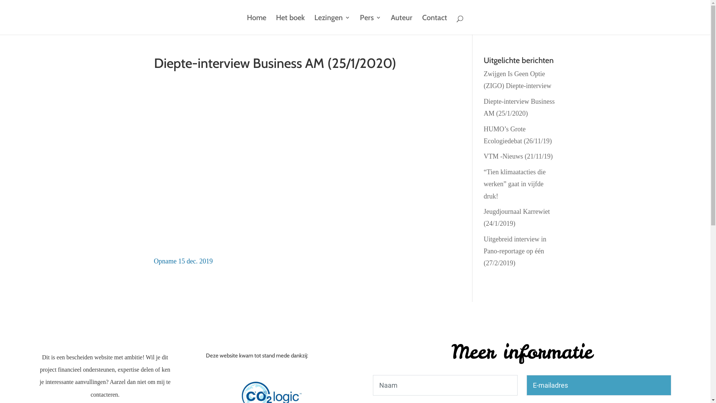  What do you see at coordinates (183, 261) in the screenshot?
I see `Opname 15 dec. 2019` at bounding box center [183, 261].